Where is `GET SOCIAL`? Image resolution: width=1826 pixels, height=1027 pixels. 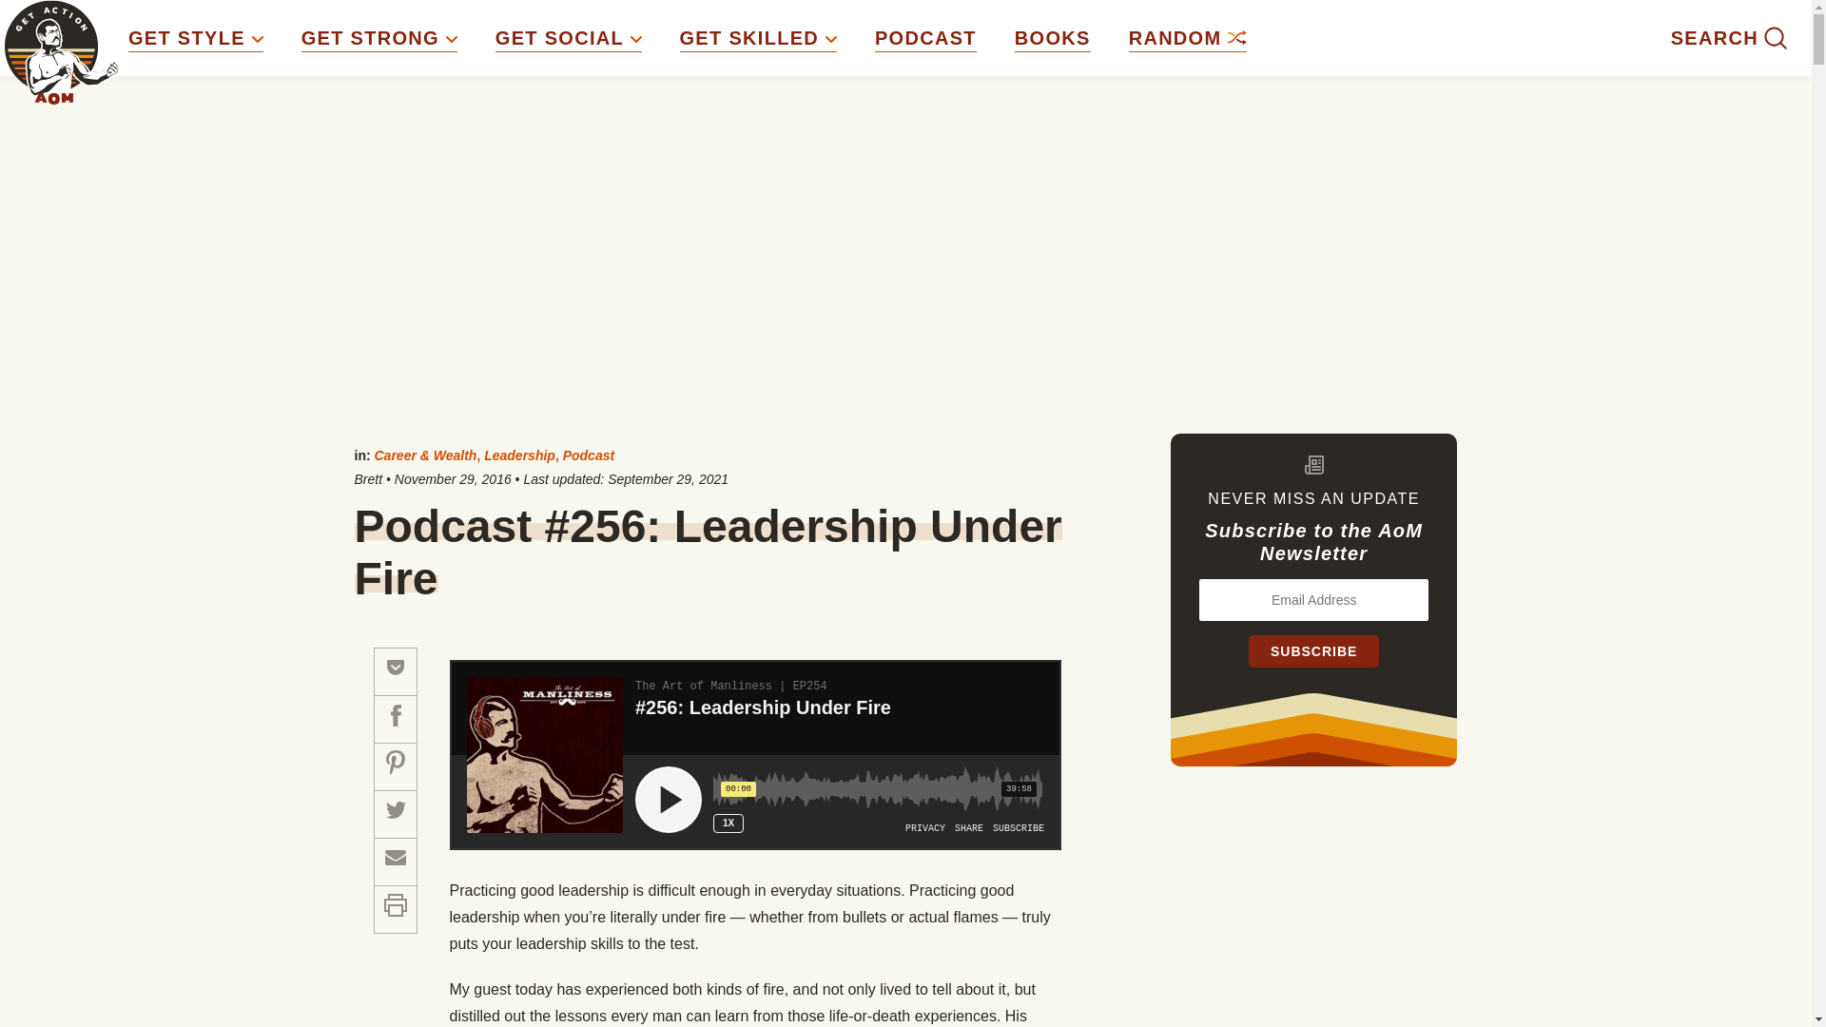 GET SOCIAL is located at coordinates (569, 38).